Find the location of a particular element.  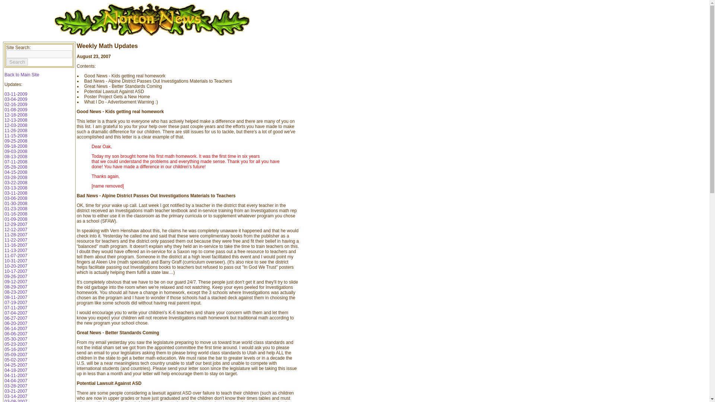

03-06-2008 is located at coordinates (16, 198).